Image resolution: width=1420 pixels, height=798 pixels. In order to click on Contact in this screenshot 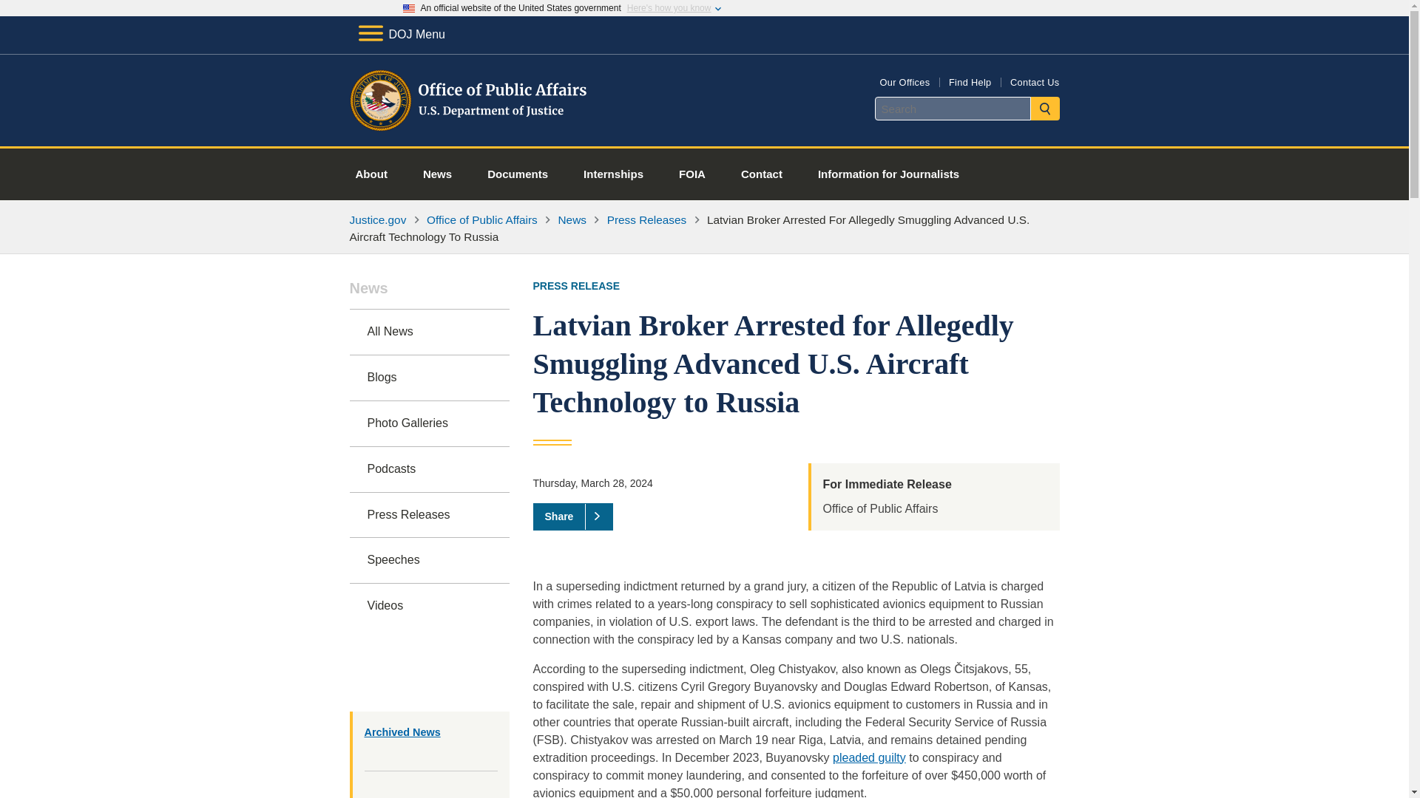, I will do `click(762, 174)`.